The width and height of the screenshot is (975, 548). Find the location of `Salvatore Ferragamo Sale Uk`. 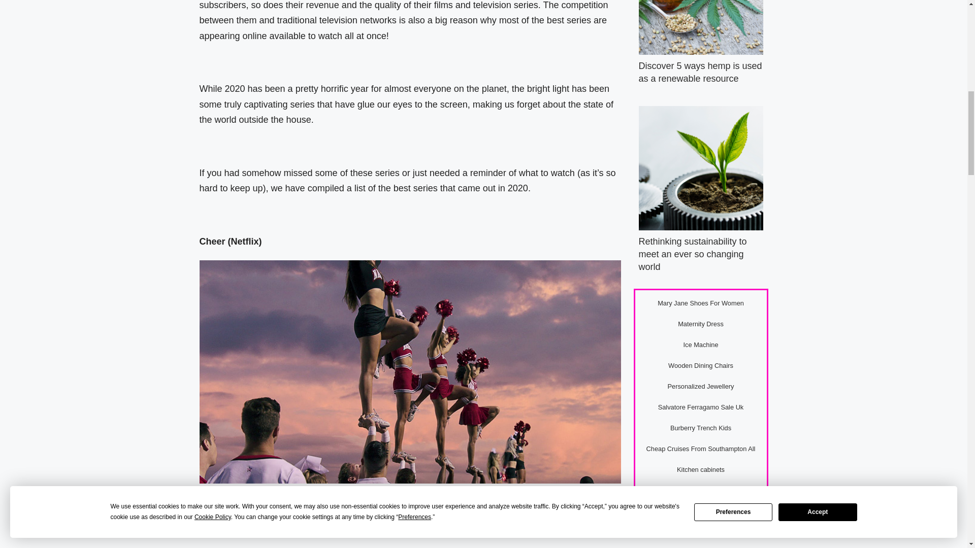

Salvatore Ferragamo Sale Uk is located at coordinates (701, 407).